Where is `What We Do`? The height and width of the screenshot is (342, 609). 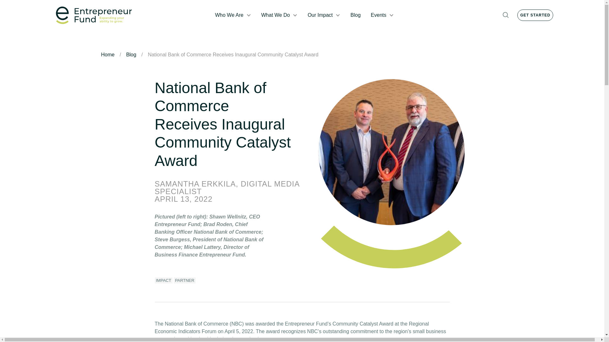 What We Do is located at coordinates (275, 15).